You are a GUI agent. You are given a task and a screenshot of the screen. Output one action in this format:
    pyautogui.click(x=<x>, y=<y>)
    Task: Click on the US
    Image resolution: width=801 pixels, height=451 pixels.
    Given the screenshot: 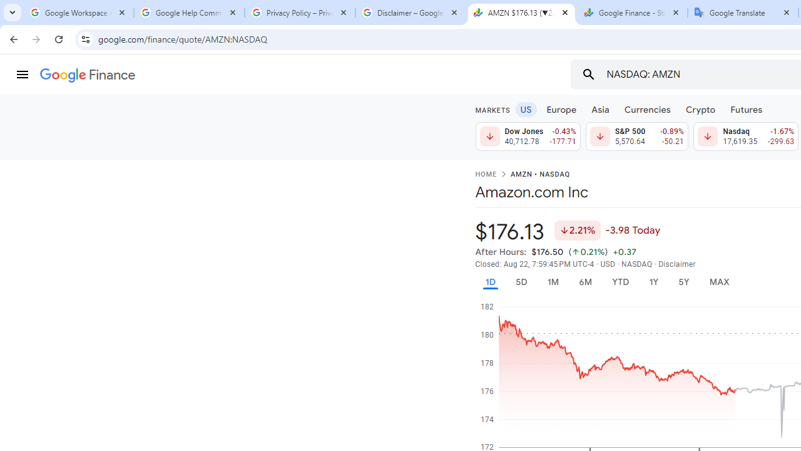 What is the action you would take?
    pyautogui.click(x=526, y=109)
    